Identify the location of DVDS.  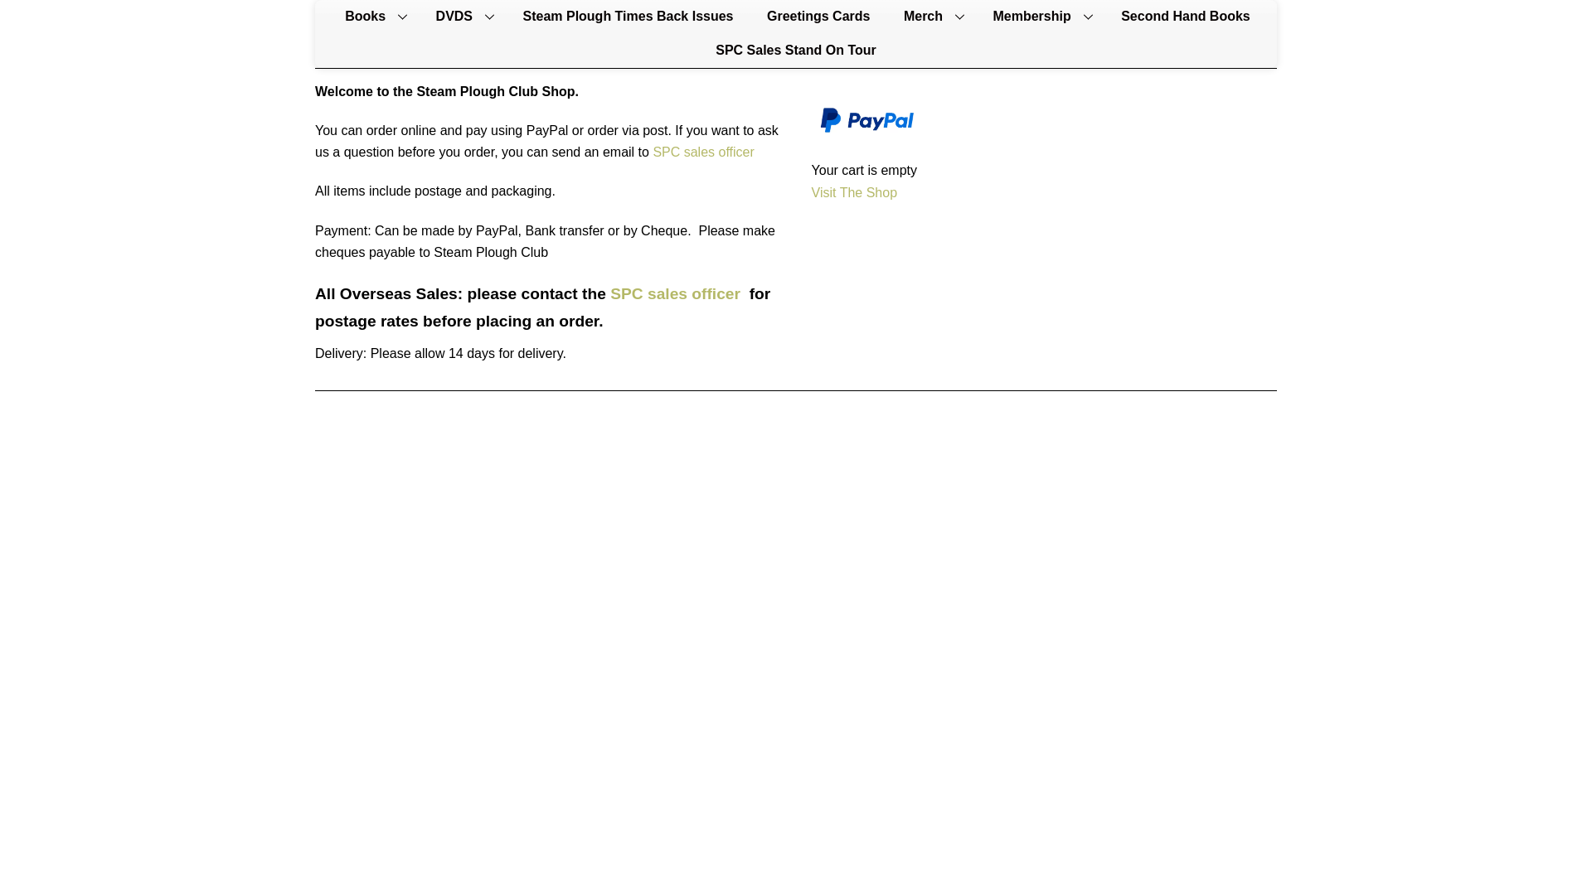
(463, 17).